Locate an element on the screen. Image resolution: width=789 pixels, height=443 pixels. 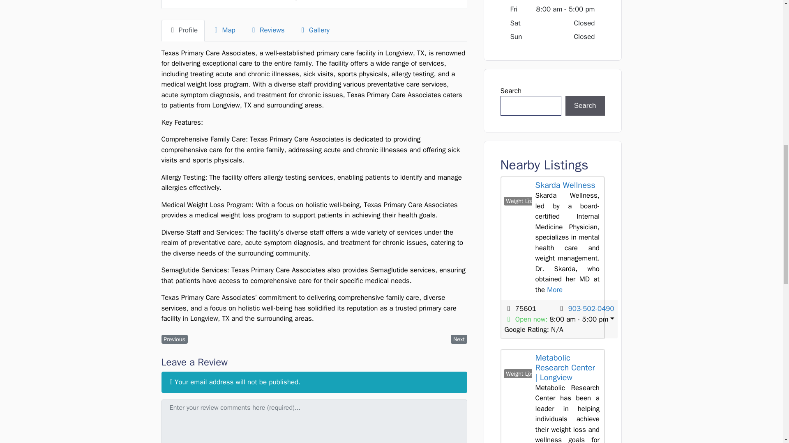
Reviews is located at coordinates (267, 30).